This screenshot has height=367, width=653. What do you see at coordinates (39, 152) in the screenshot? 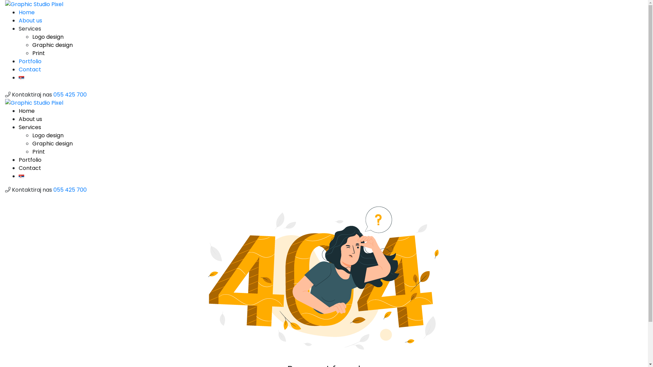
I see `Print` at bounding box center [39, 152].